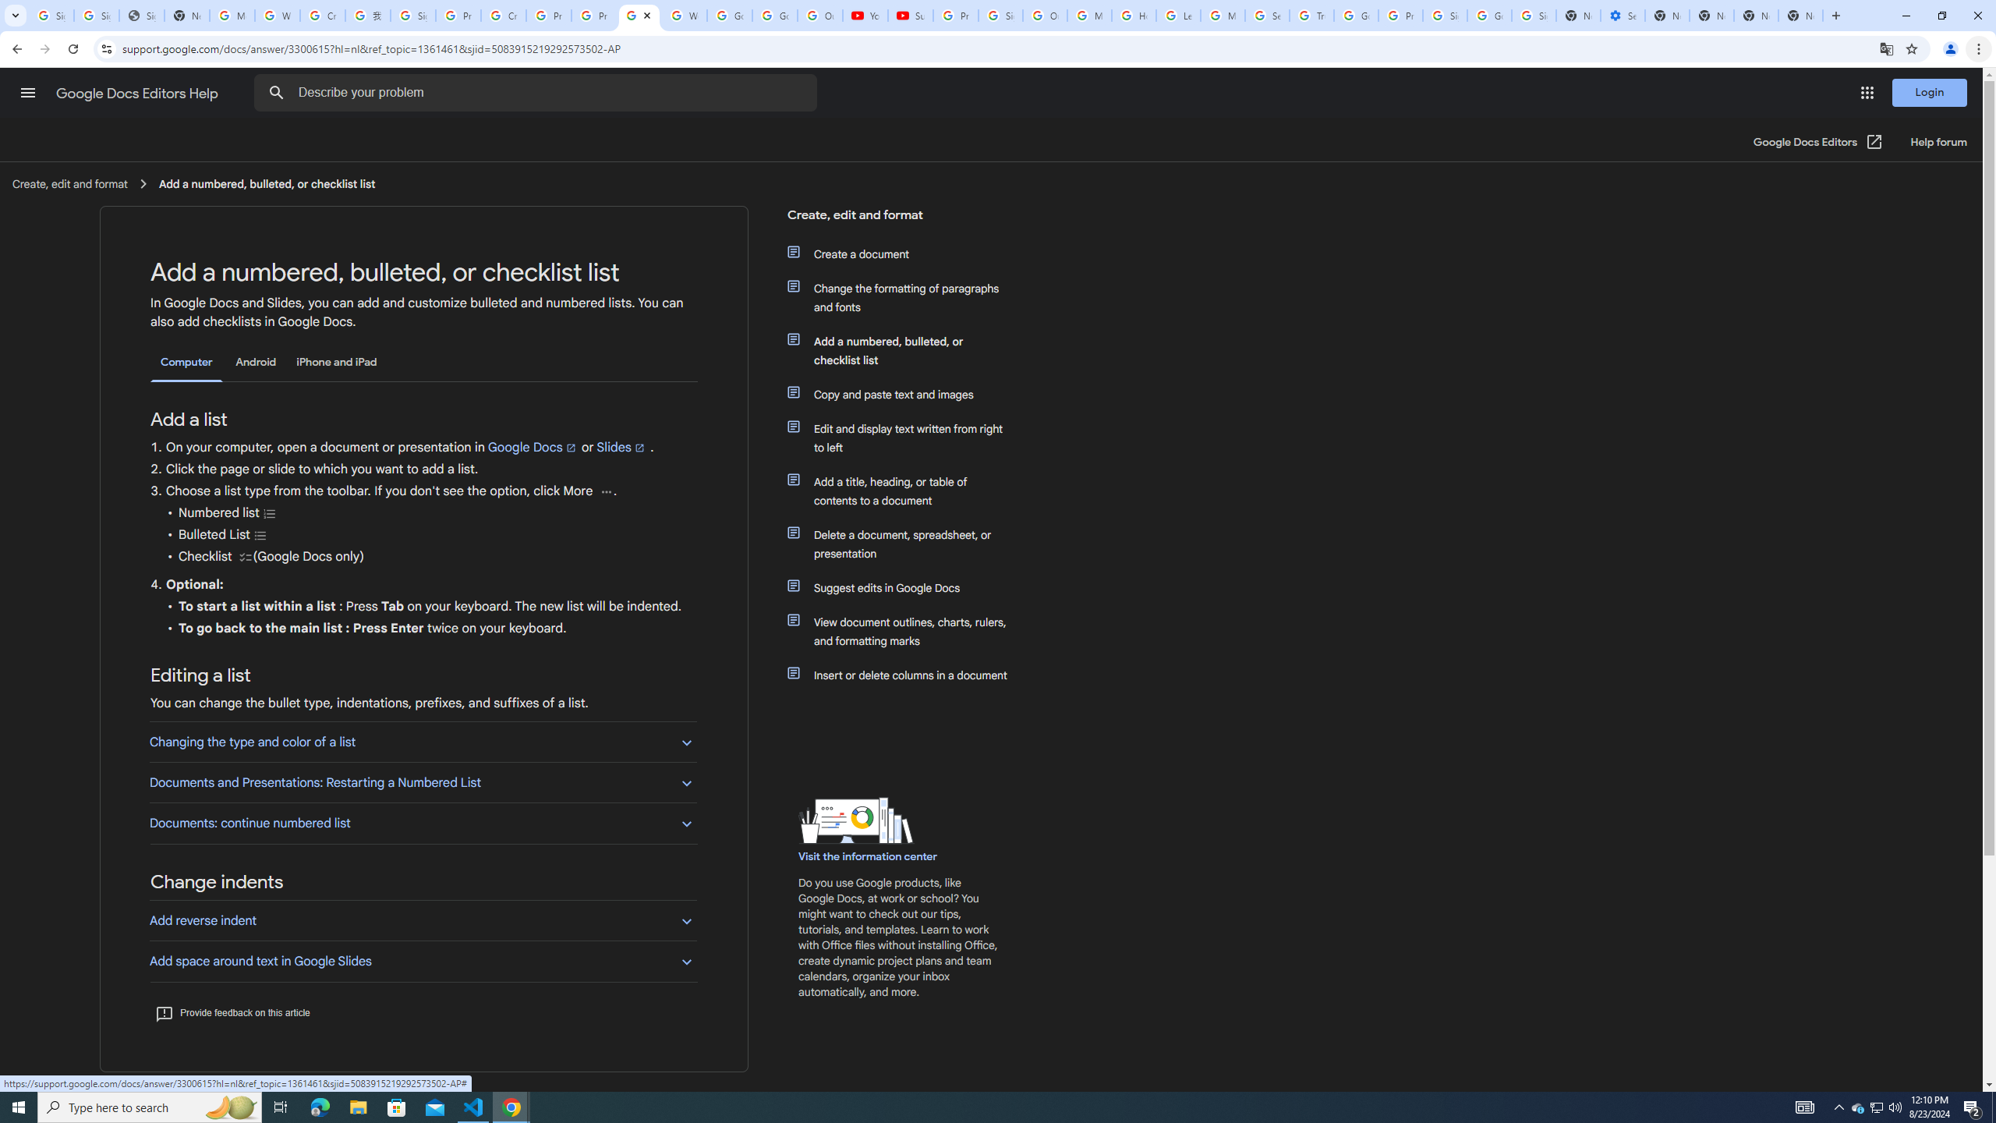 This screenshot has height=1123, width=1996. Describe the element at coordinates (1930, 92) in the screenshot. I see `Login` at that location.